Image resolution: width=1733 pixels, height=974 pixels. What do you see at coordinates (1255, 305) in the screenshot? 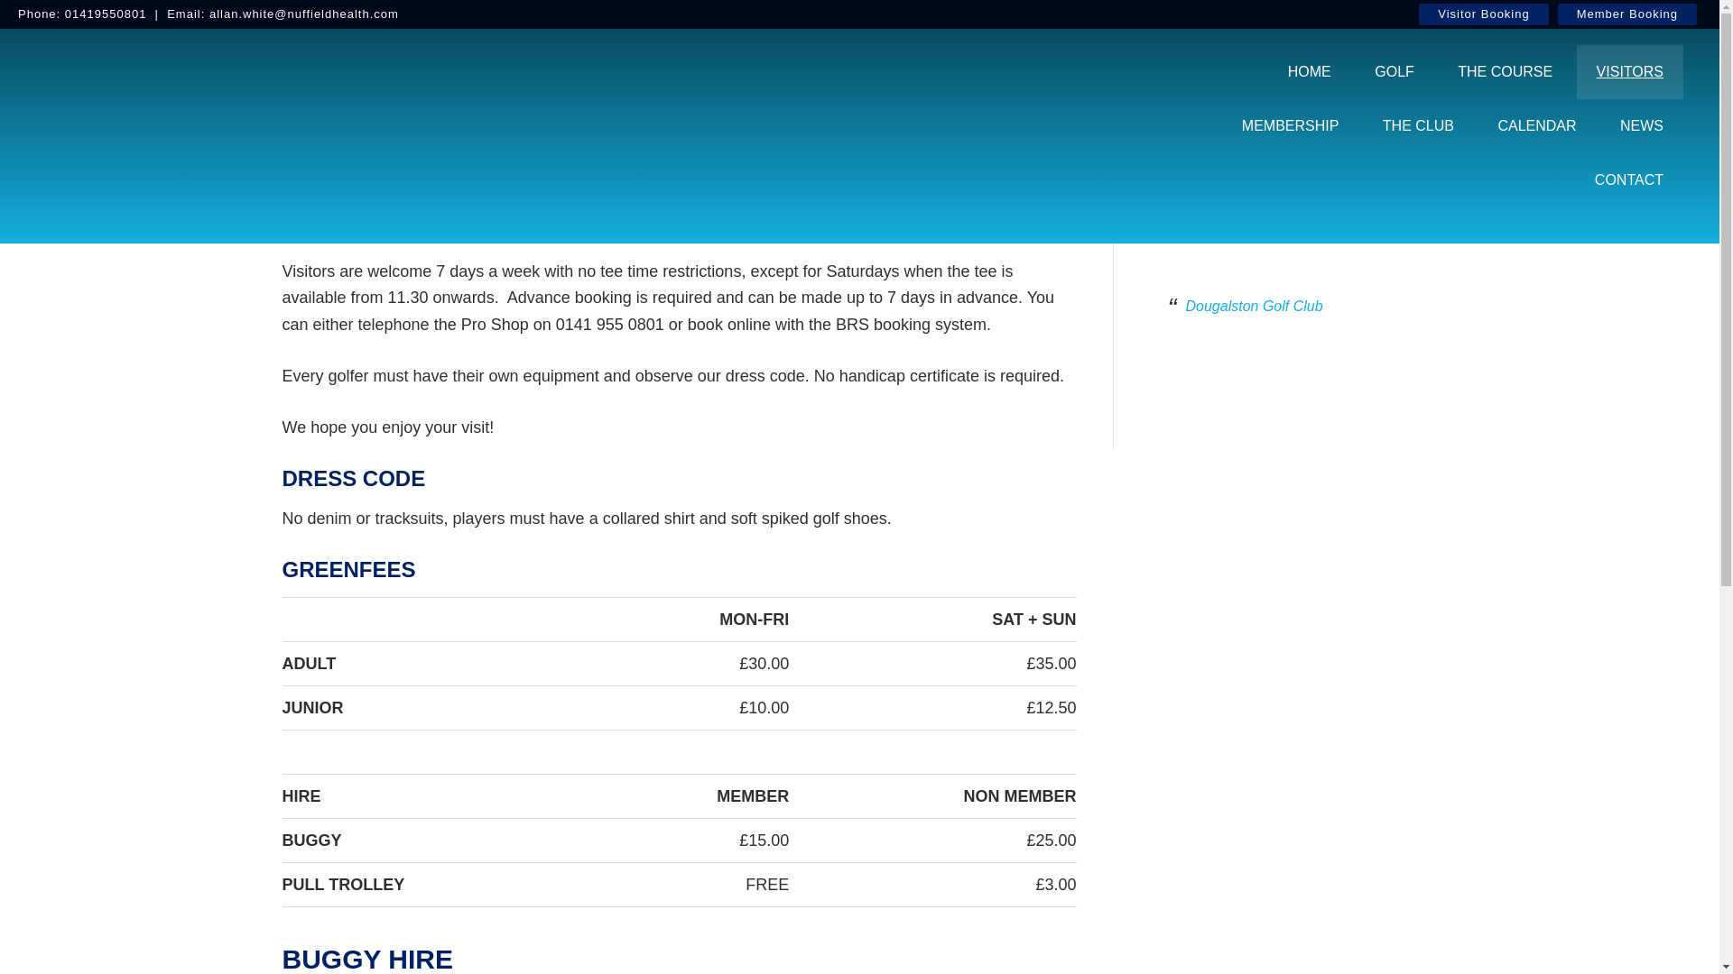
I see `Dougalston Golf Club` at bounding box center [1255, 305].